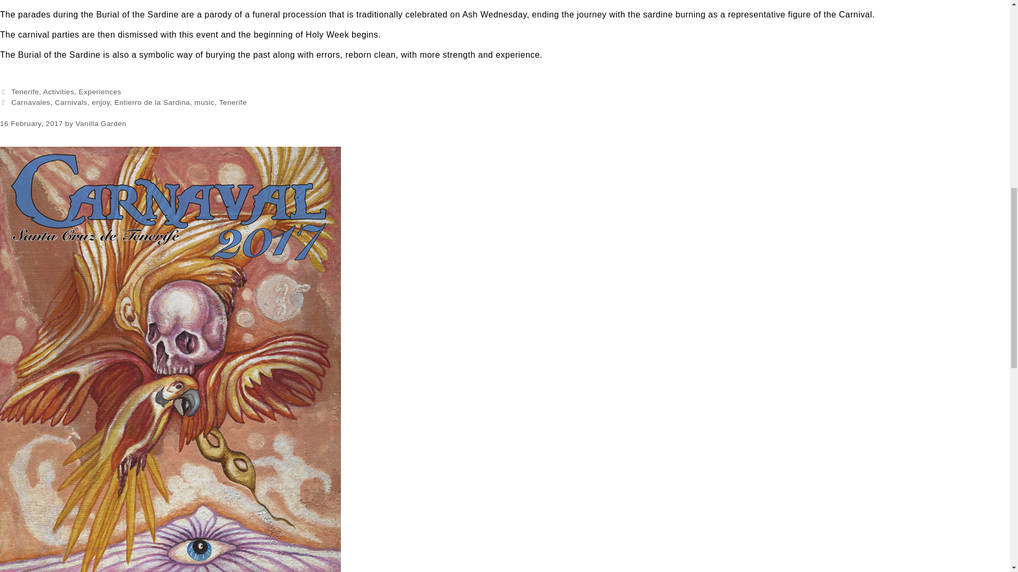 The image size is (1018, 572). Describe the element at coordinates (152, 102) in the screenshot. I see `Entierro de la Sardina` at that location.